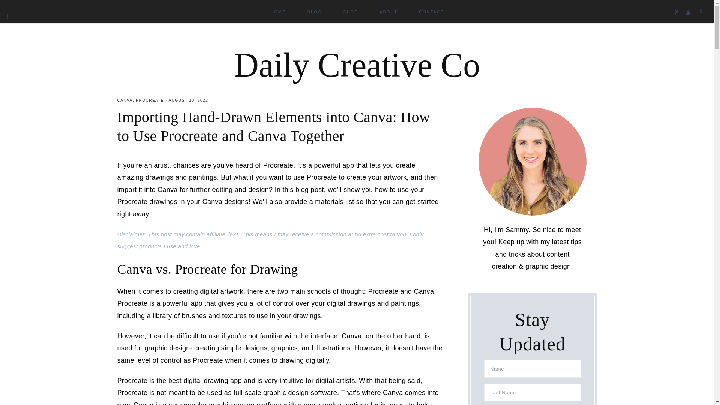 This screenshot has width=720, height=405. I want to click on Pinterest, so click(678, 3).